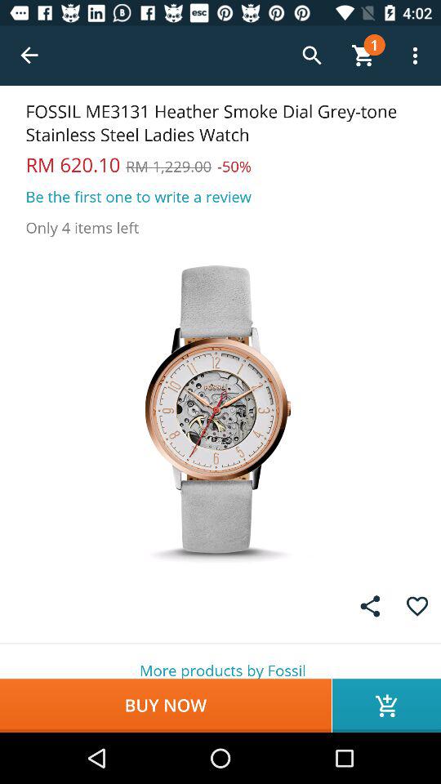 This screenshot has width=441, height=784. What do you see at coordinates (220, 408) in the screenshot?
I see `tap icon at the center` at bounding box center [220, 408].